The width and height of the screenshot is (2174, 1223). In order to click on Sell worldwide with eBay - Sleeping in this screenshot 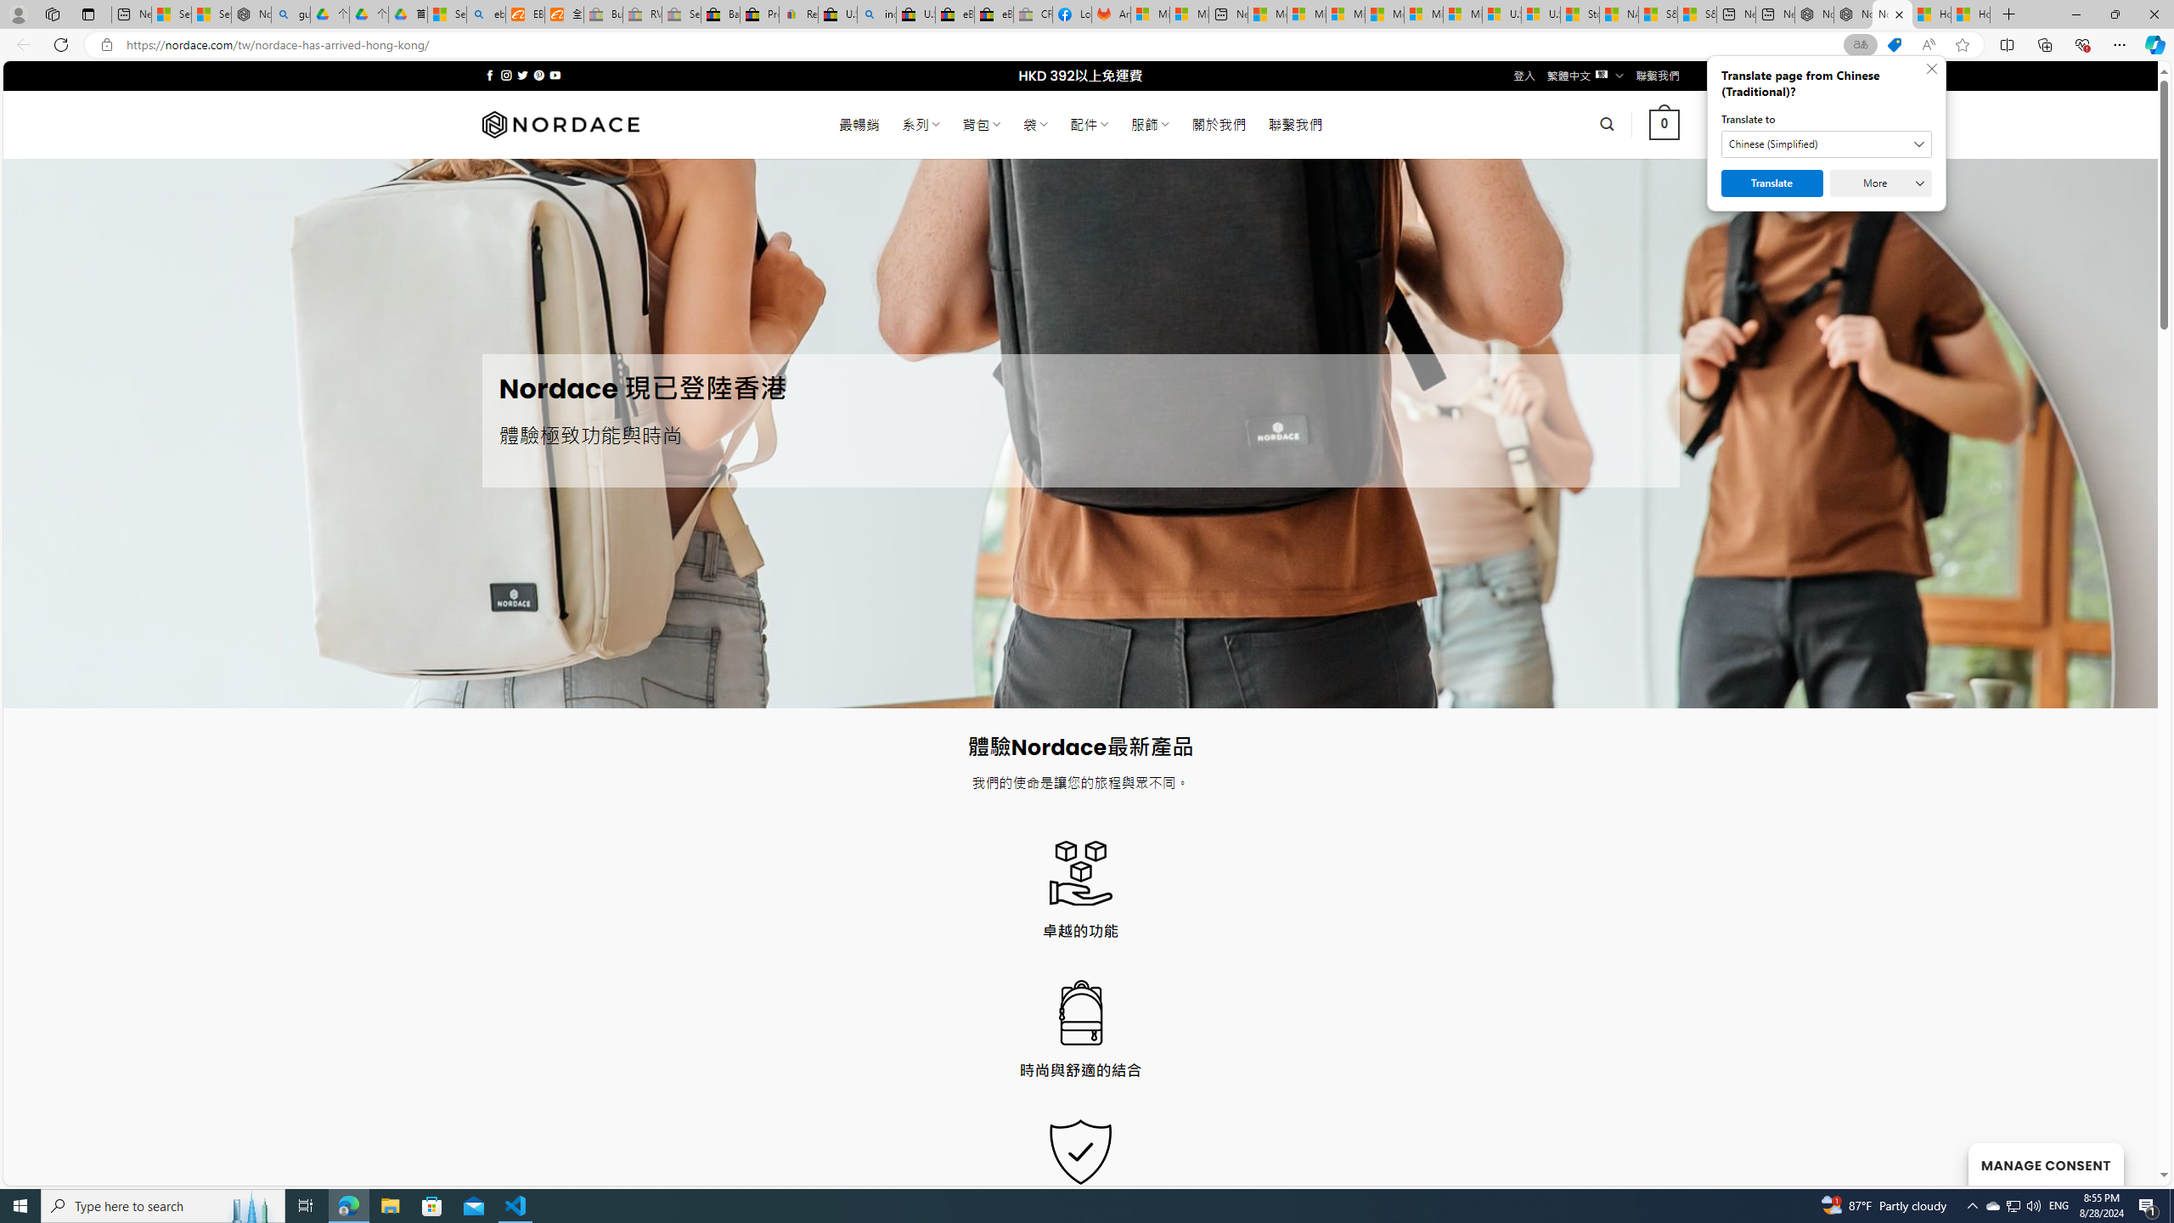, I will do `click(681, 14)`.